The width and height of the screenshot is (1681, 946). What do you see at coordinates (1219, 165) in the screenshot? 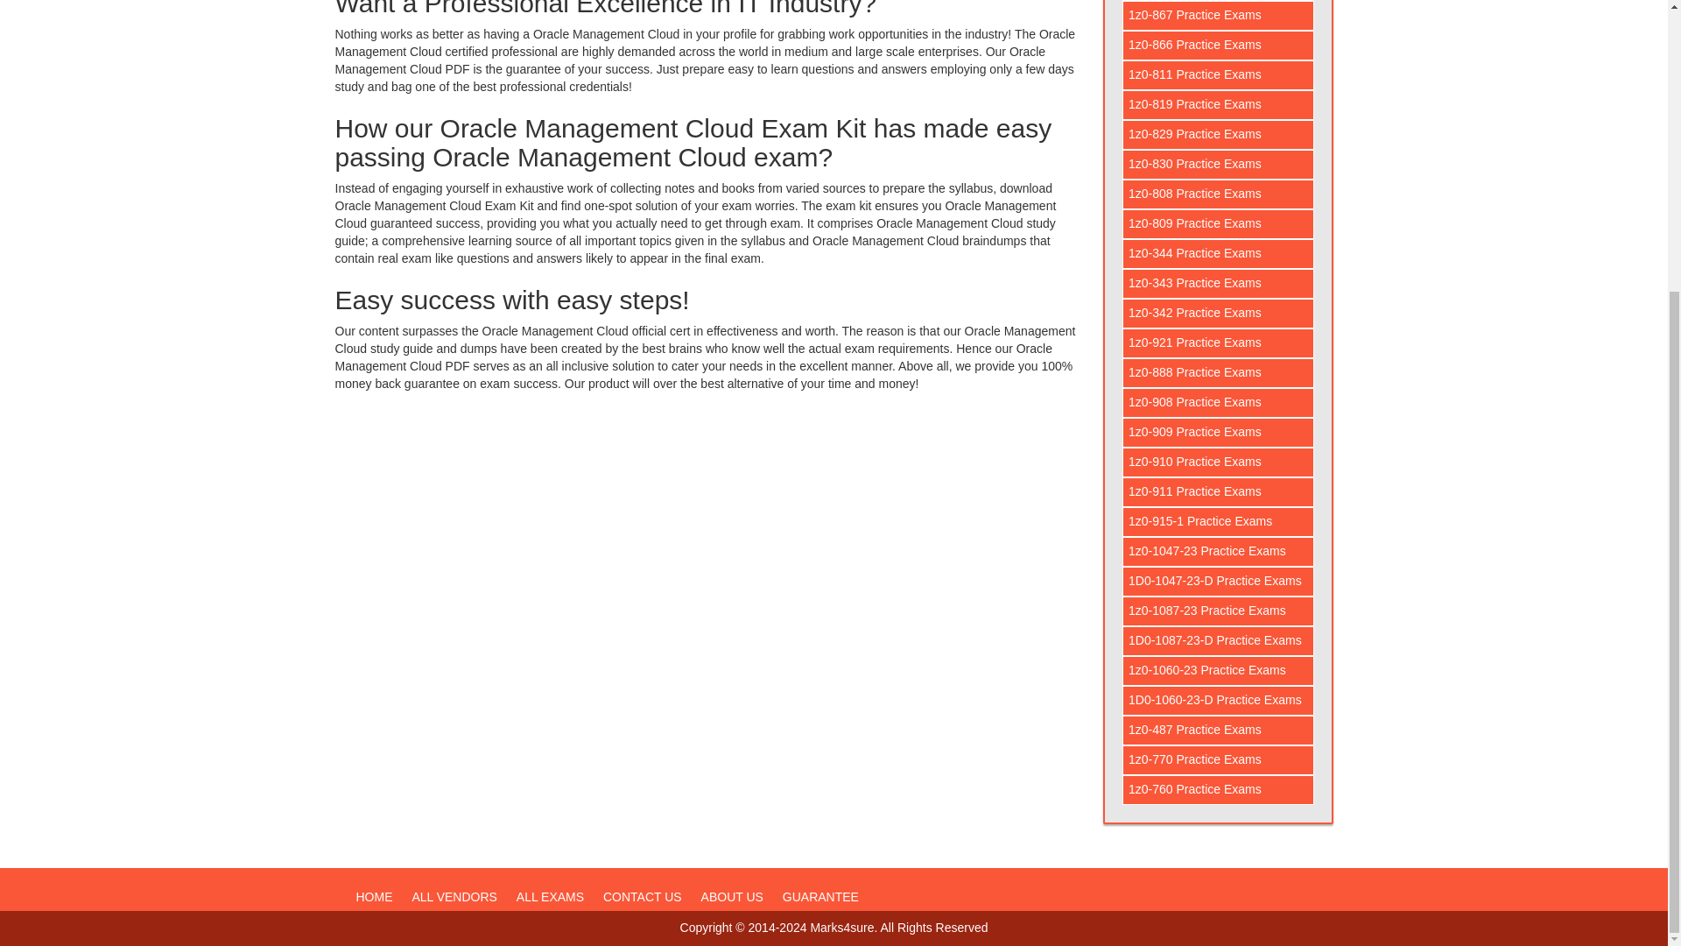
I see `1z0-830` at bounding box center [1219, 165].